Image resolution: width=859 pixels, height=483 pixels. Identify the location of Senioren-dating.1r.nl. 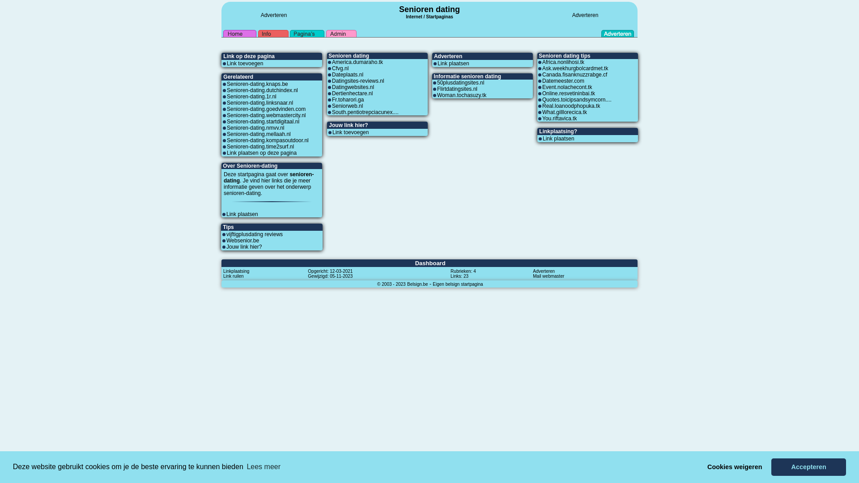
(251, 97).